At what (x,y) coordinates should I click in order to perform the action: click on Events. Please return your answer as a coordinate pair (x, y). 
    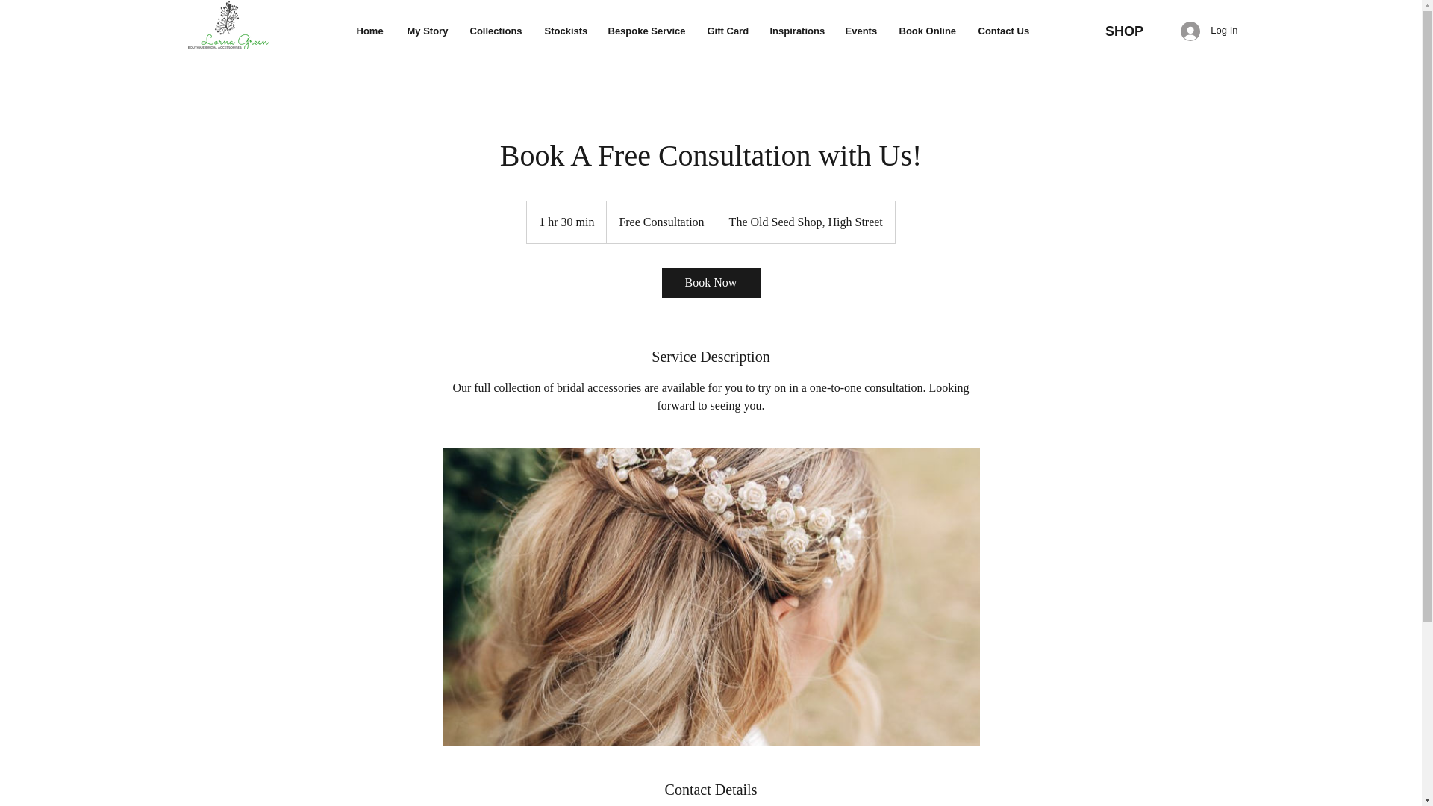
    Looking at the image, I should click on (861, 31).